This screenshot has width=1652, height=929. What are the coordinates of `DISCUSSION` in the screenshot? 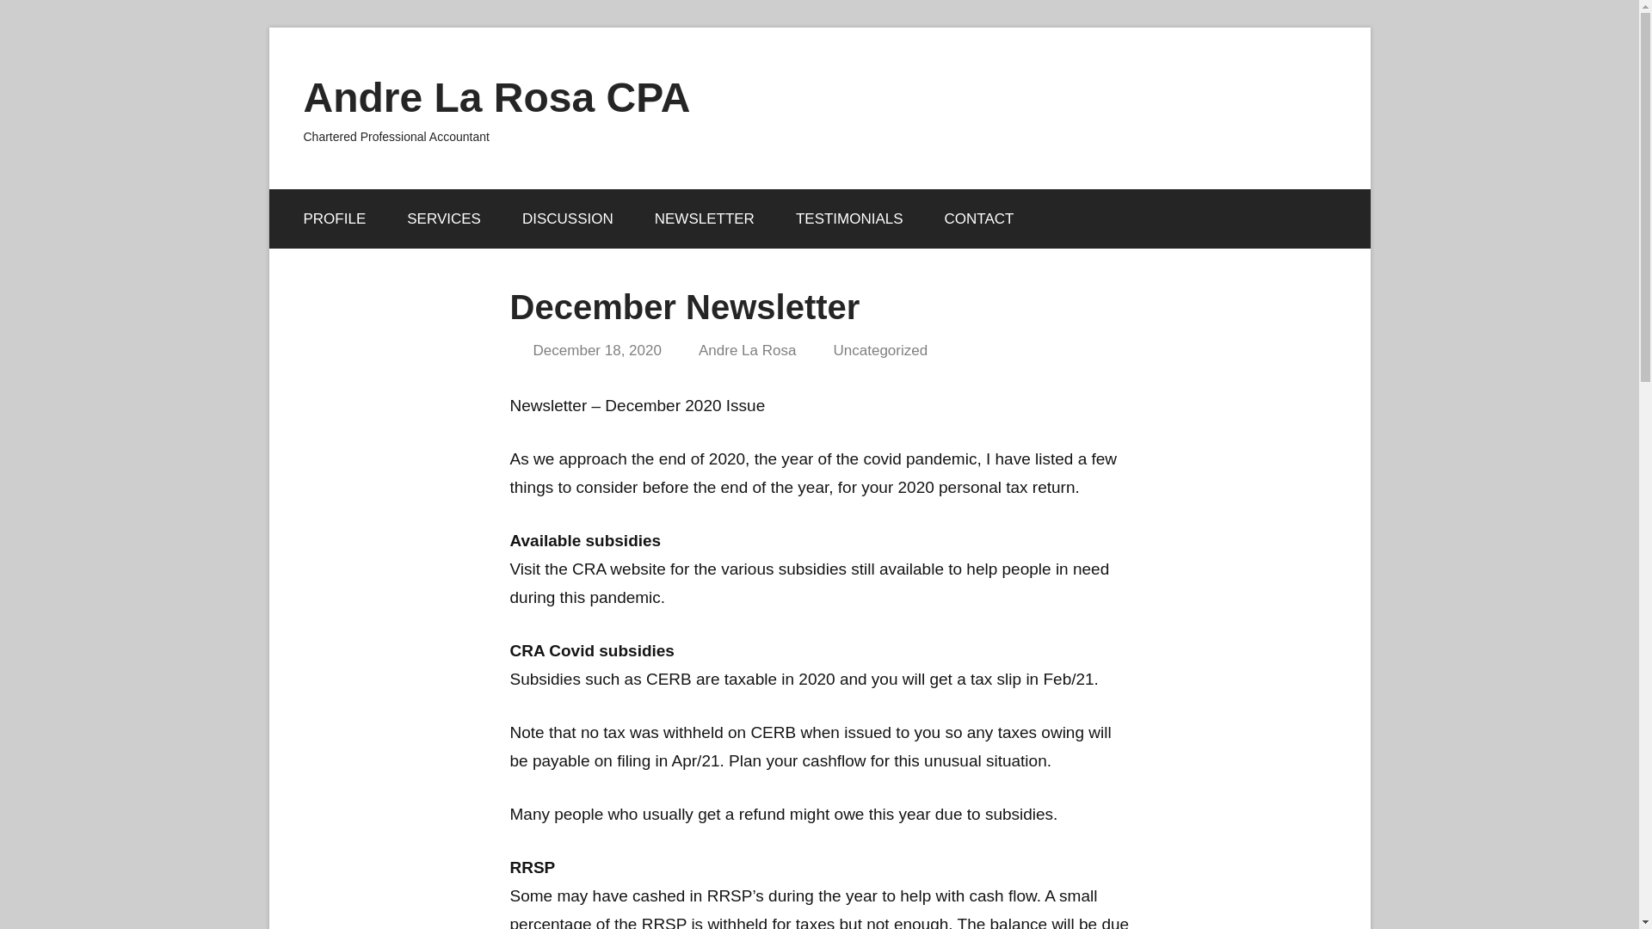 It's located at (568, 219).